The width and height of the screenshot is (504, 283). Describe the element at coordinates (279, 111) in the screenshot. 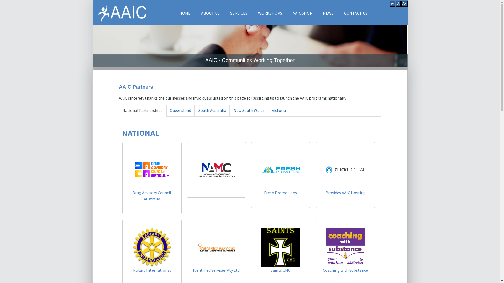

I see `Victoria` at that location.